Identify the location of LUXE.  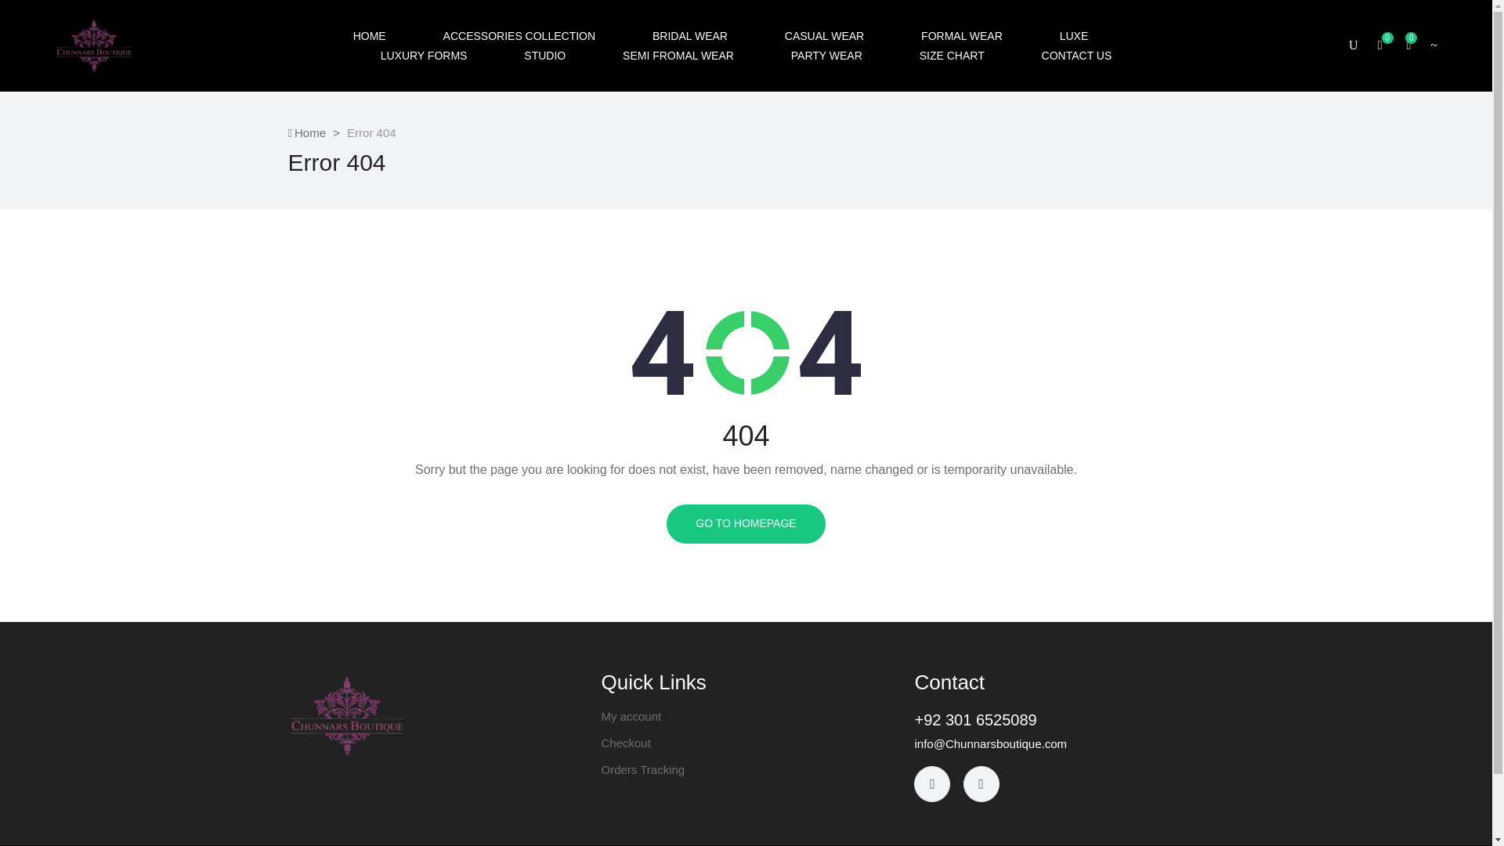
(1075, 36).